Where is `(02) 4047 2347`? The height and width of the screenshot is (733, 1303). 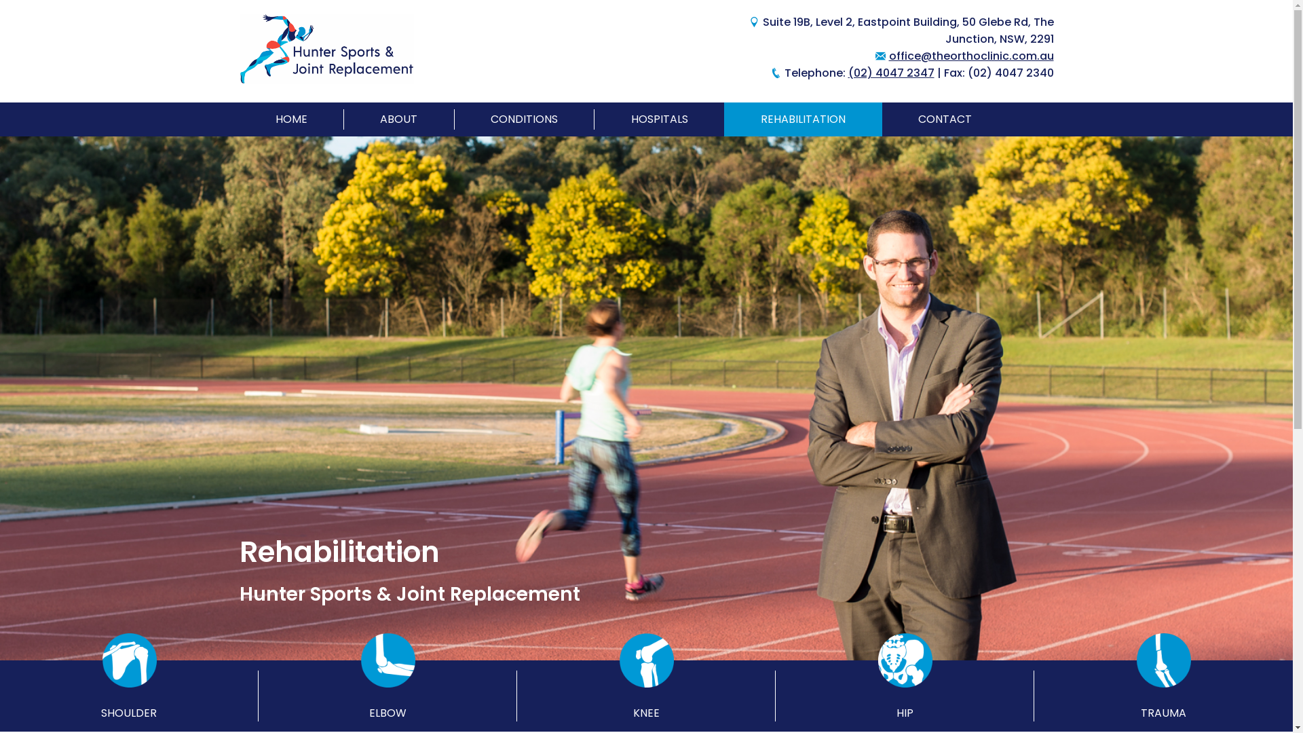 (02) 4047 2347 is located at coordinates (892, 73).